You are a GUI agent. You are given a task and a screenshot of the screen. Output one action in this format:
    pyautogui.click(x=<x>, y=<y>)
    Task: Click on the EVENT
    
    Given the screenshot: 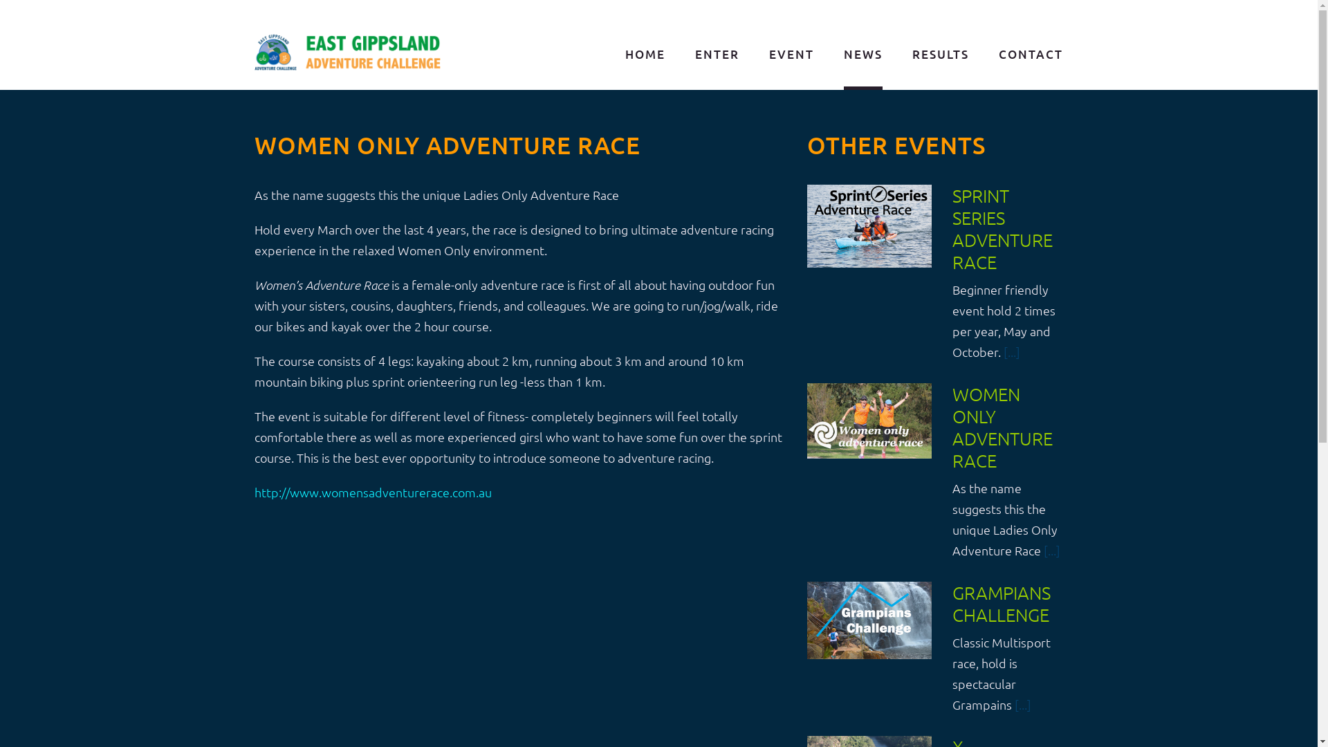 What is the action you would take?
    pyautogui.click(x=791, y=55)
    